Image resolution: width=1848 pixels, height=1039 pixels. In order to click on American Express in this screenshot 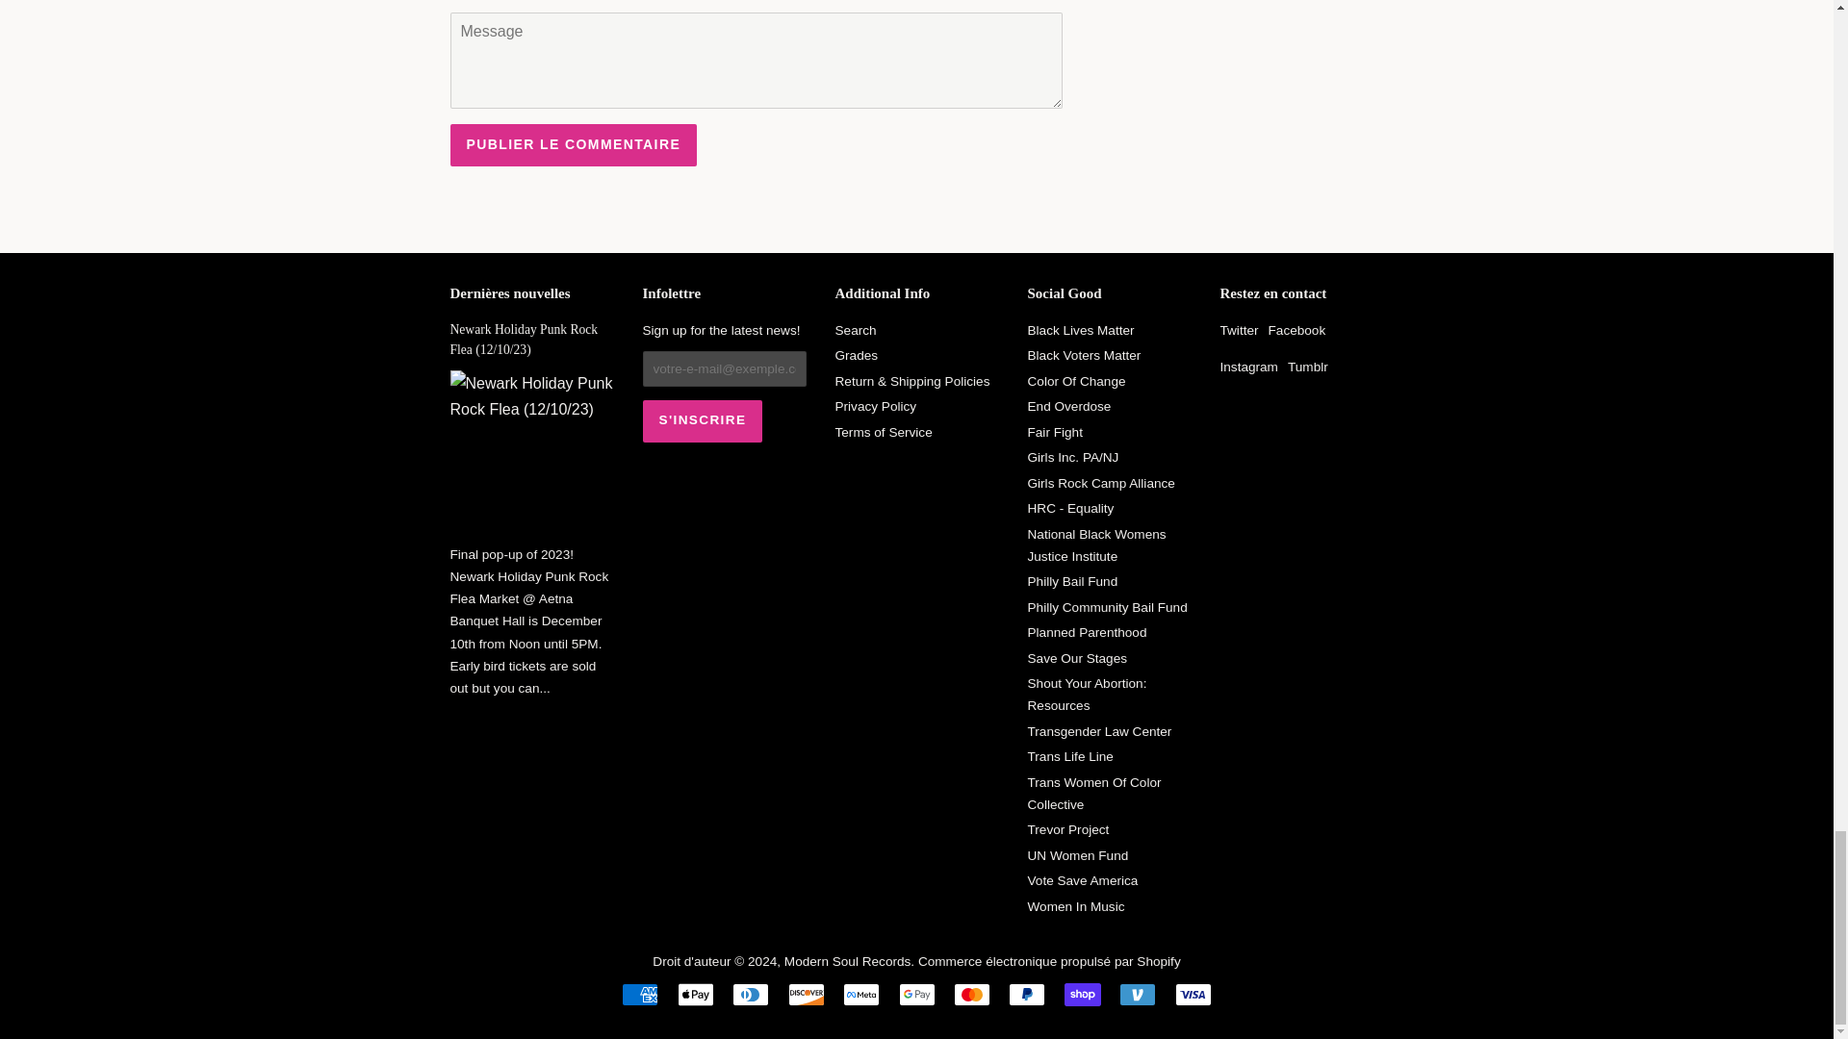, I will do `click(639, 995)`.